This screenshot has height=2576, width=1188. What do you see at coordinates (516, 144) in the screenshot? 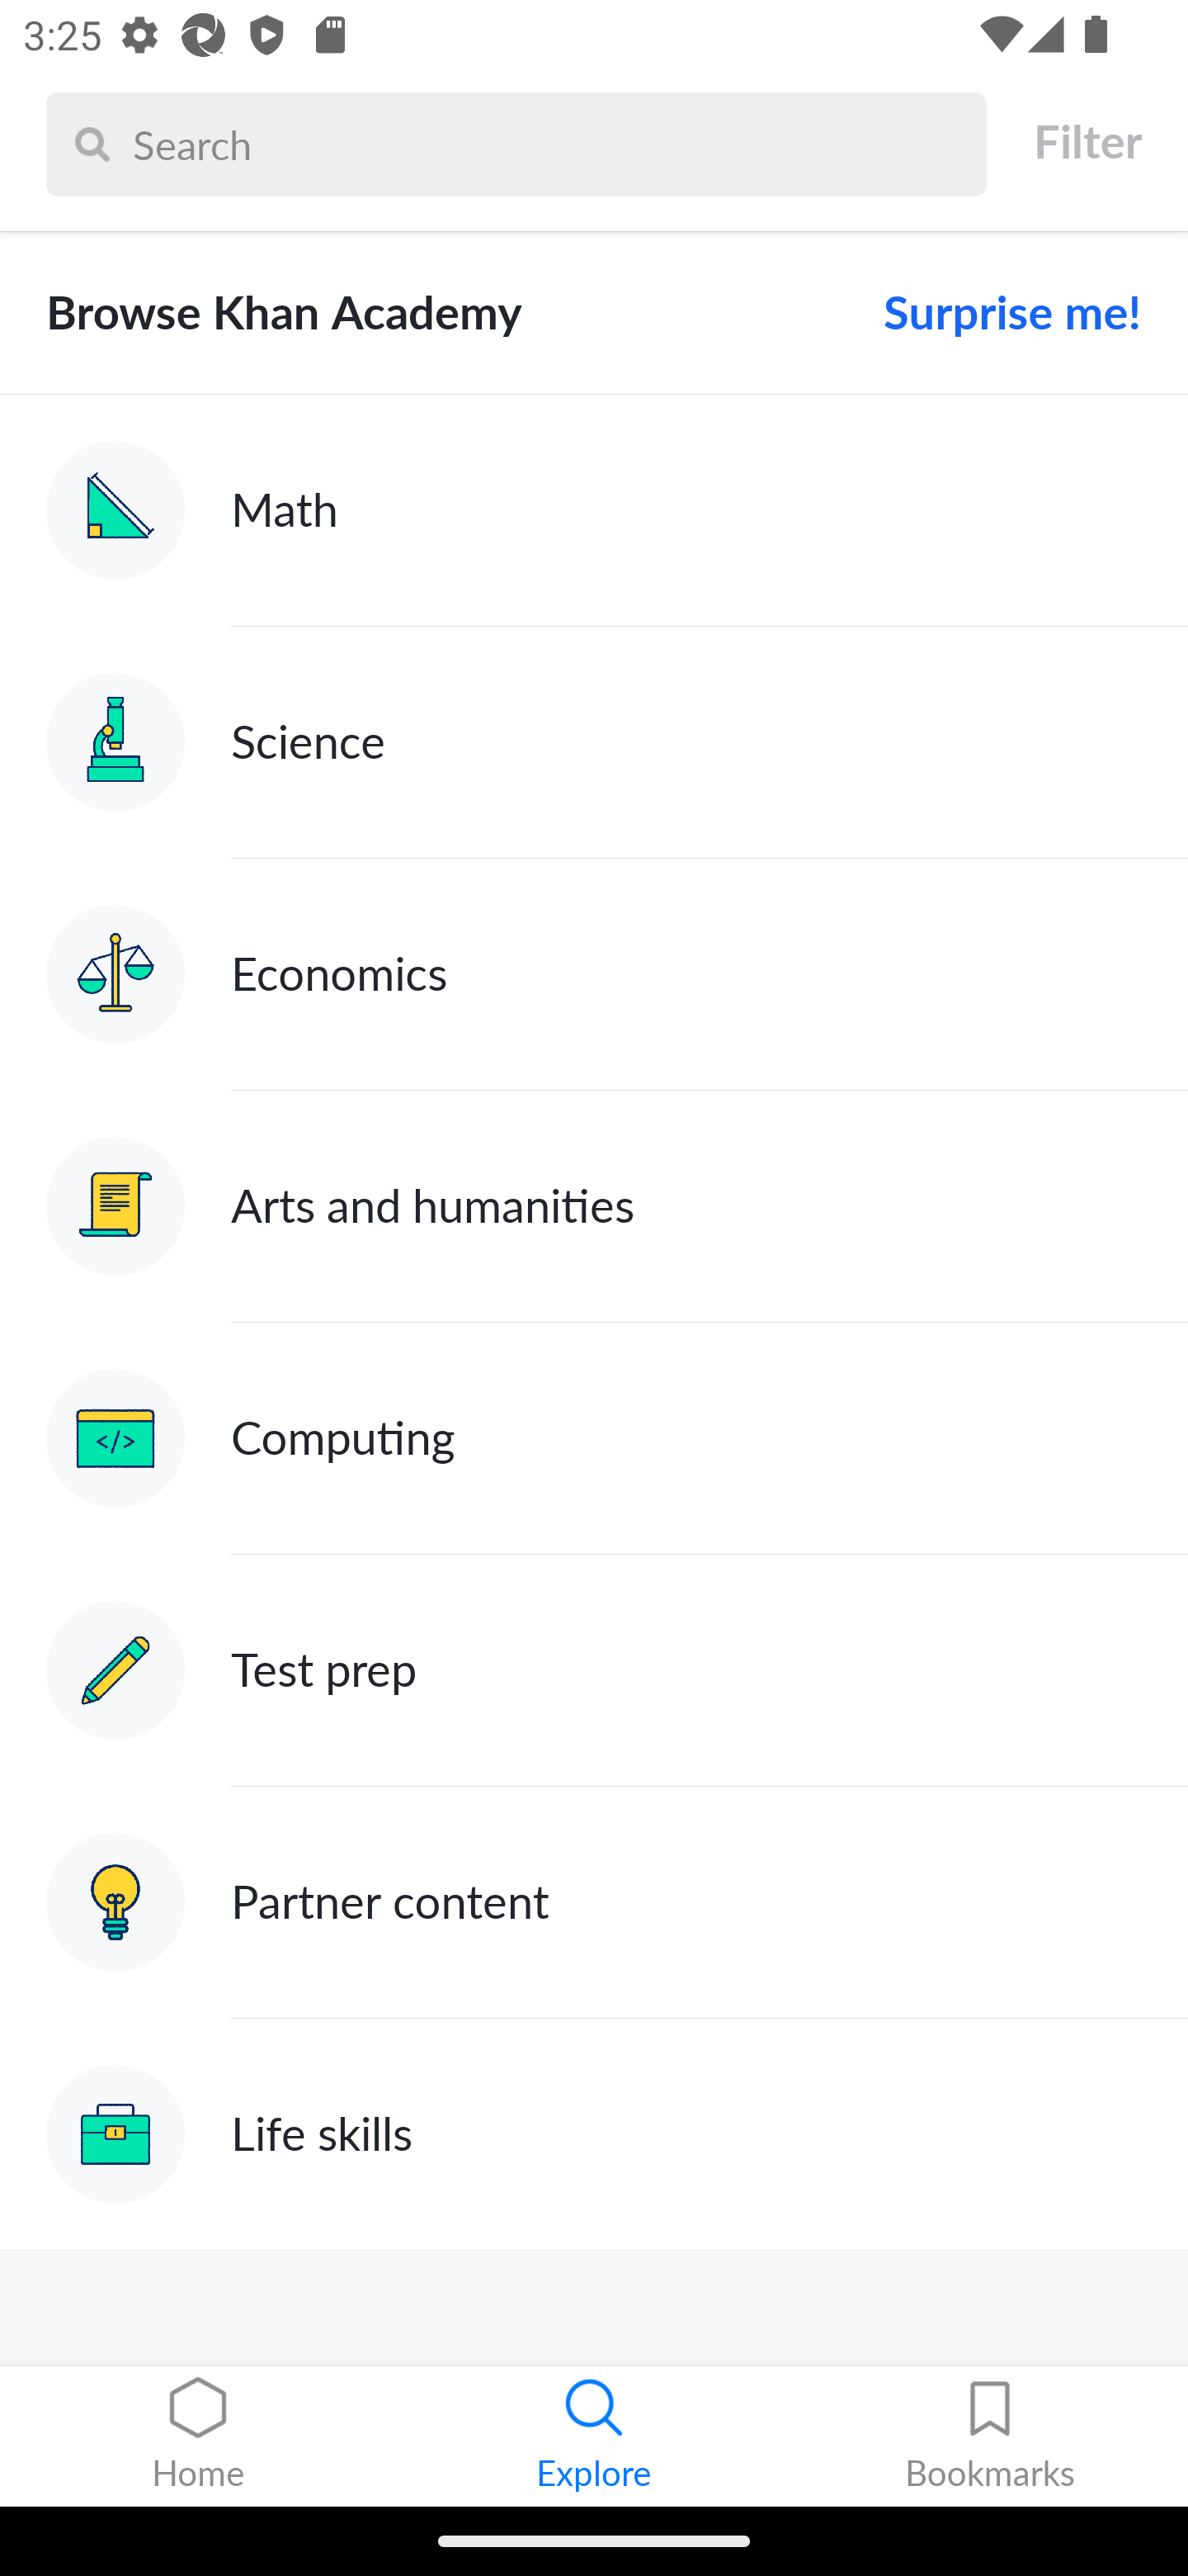
I see `Search Search Search` at bounding box center [516, 144].